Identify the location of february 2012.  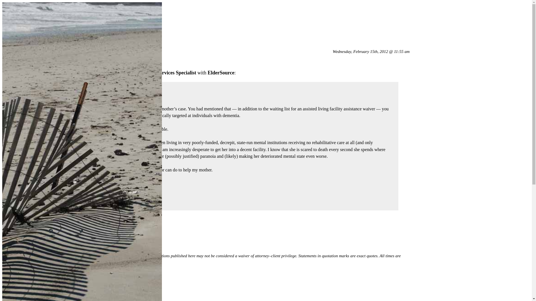
(74, 300).